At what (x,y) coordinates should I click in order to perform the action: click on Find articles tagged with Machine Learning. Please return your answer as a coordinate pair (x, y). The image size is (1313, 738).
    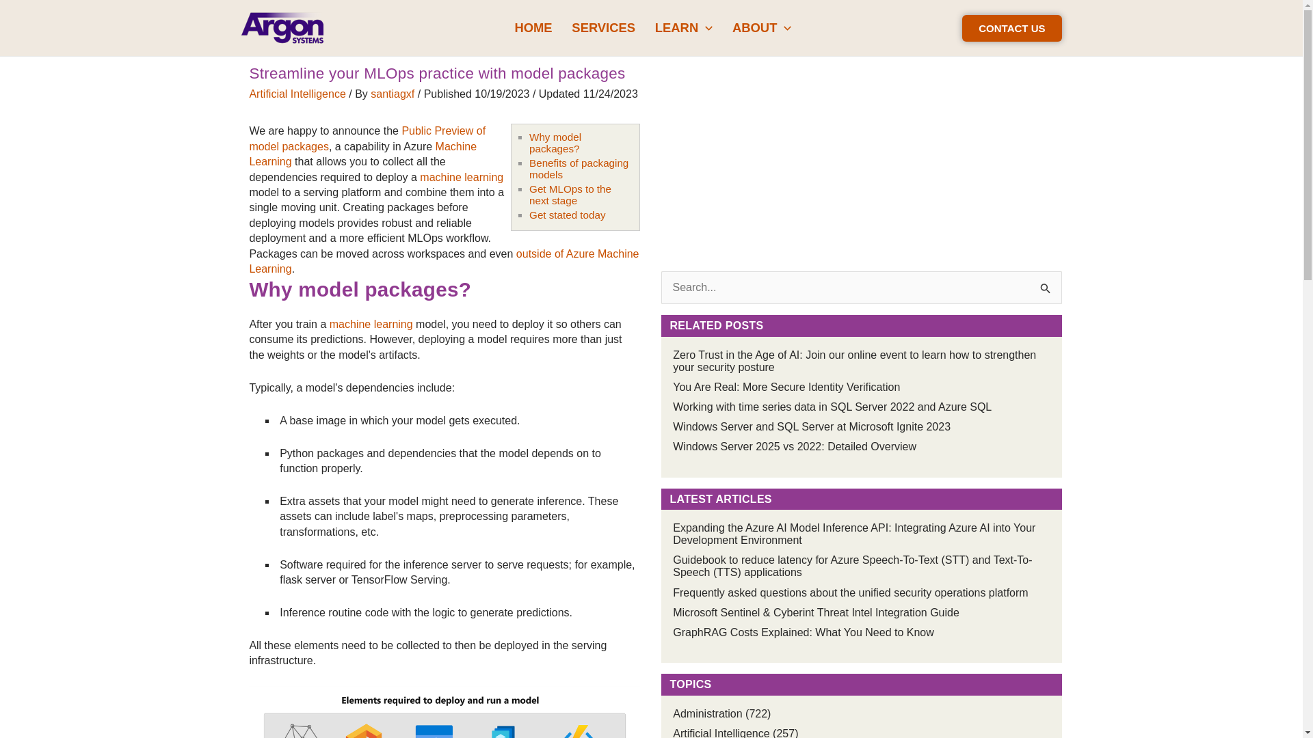
    Looking at the image, I should click on (362, 154).